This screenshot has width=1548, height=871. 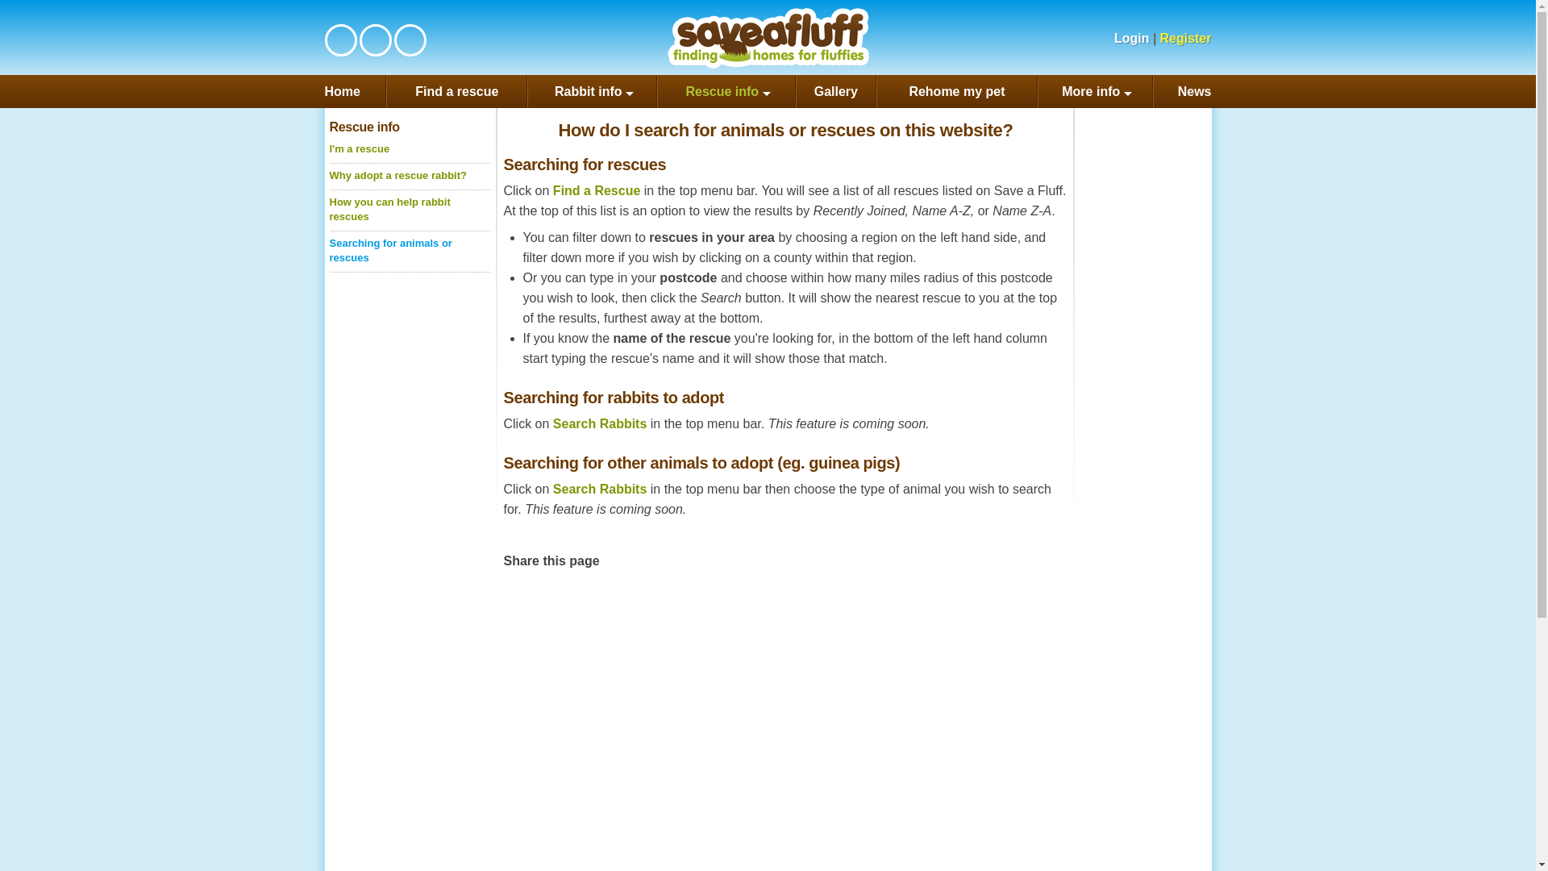 I want to click on Gallery, so click(x=836, y=90).